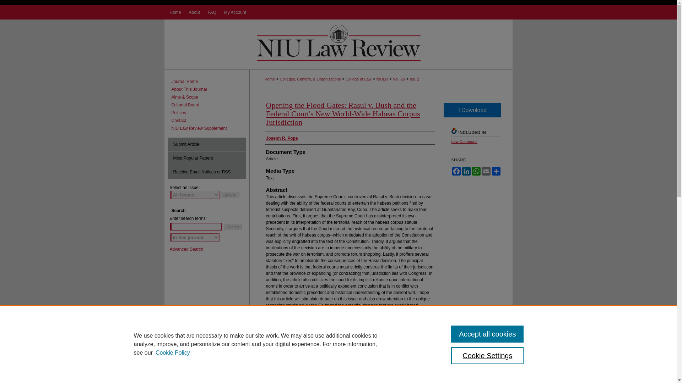 This screenshot has width=682, height=383. I want to click on Editorial Board, so click(210, 105).